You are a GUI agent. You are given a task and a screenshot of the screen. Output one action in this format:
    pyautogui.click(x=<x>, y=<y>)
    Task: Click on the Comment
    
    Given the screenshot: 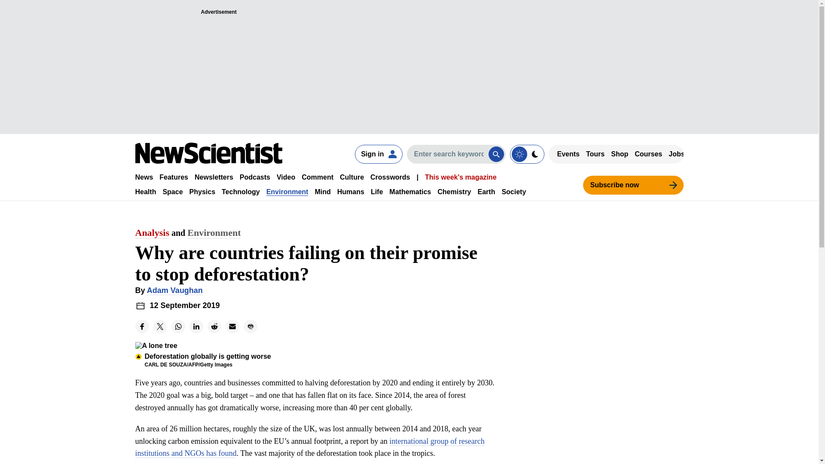 What is the action you would take?
    pyautogui.click(x=317, y=177)
    